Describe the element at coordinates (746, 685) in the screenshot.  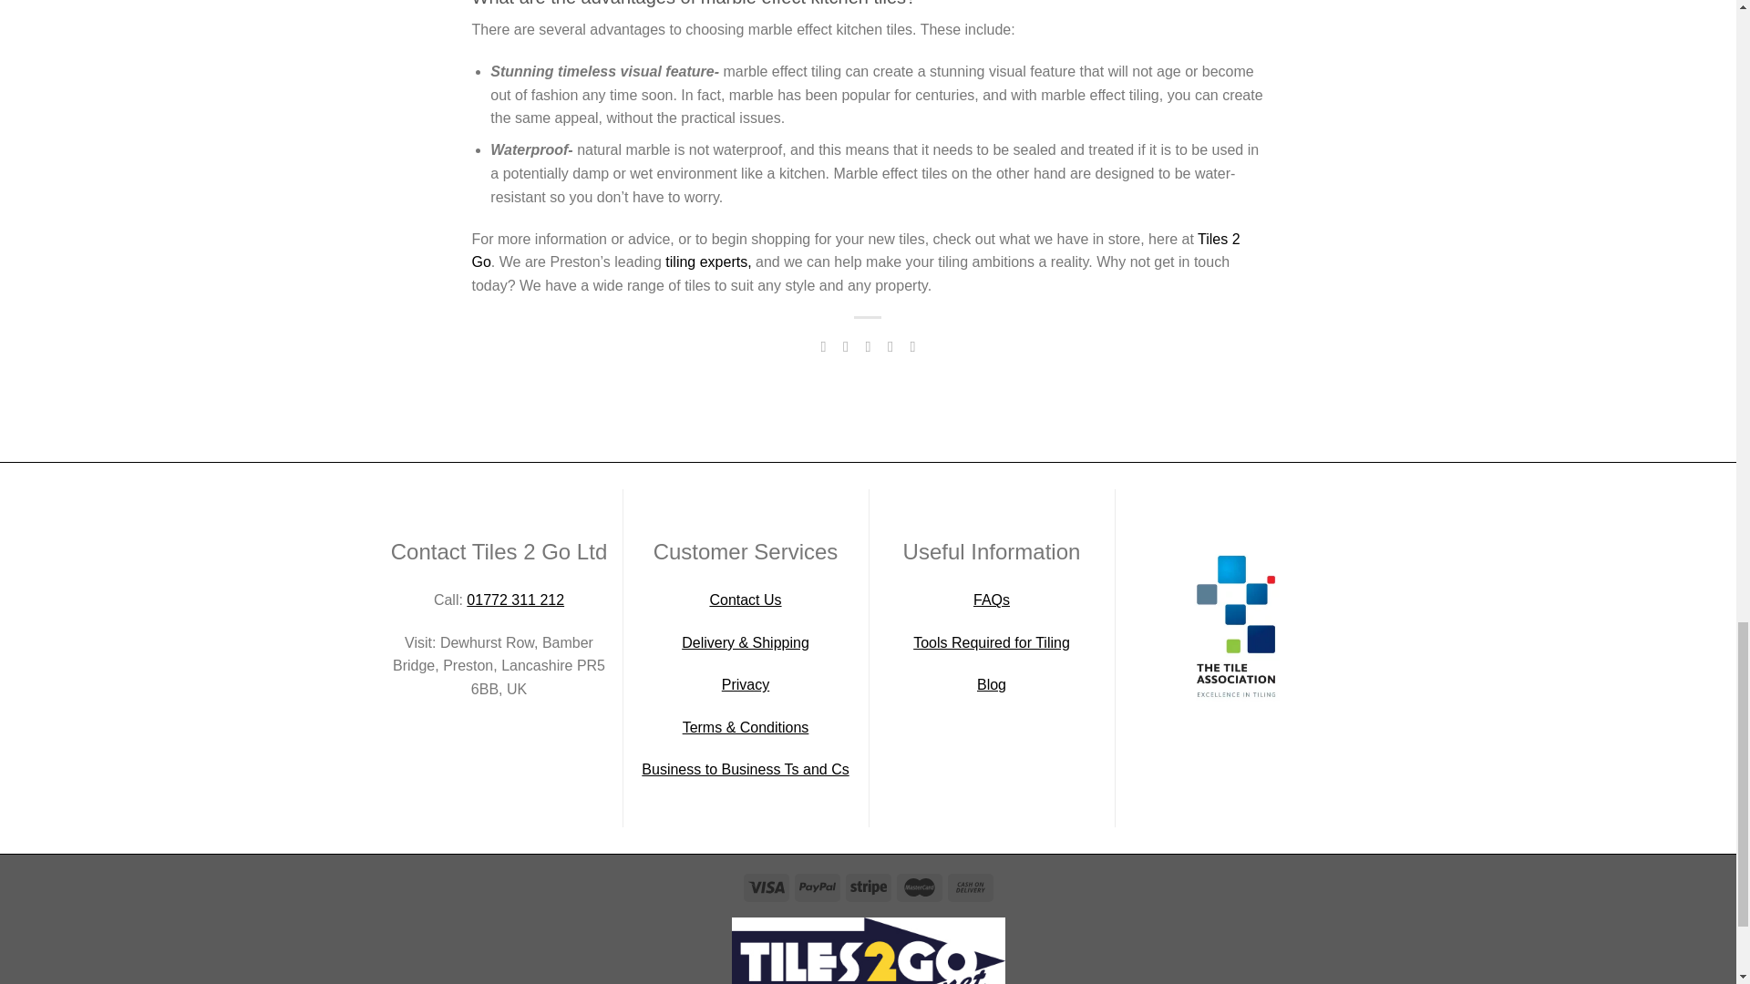
I see `Privacy` at that location.